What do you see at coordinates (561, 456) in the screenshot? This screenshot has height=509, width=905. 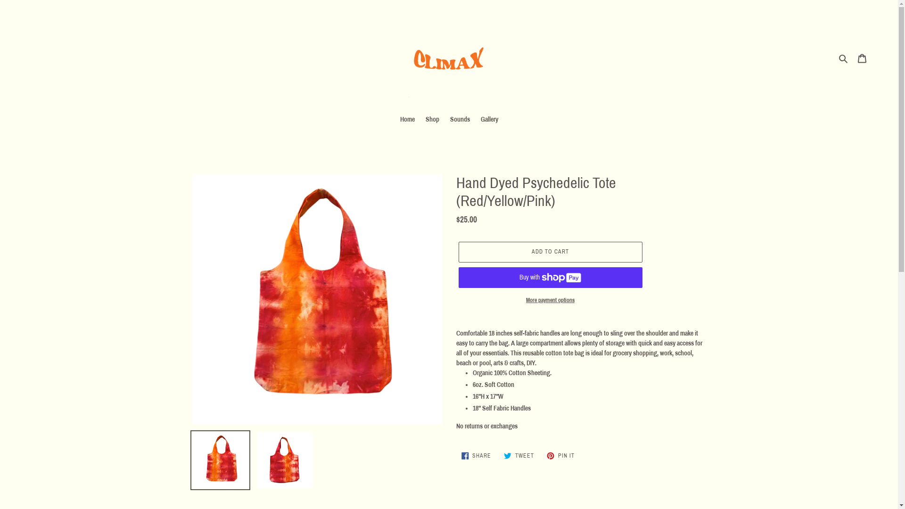 I see `PIN IT
PIN ON PINTEREST` at bounding box center [561, 456].